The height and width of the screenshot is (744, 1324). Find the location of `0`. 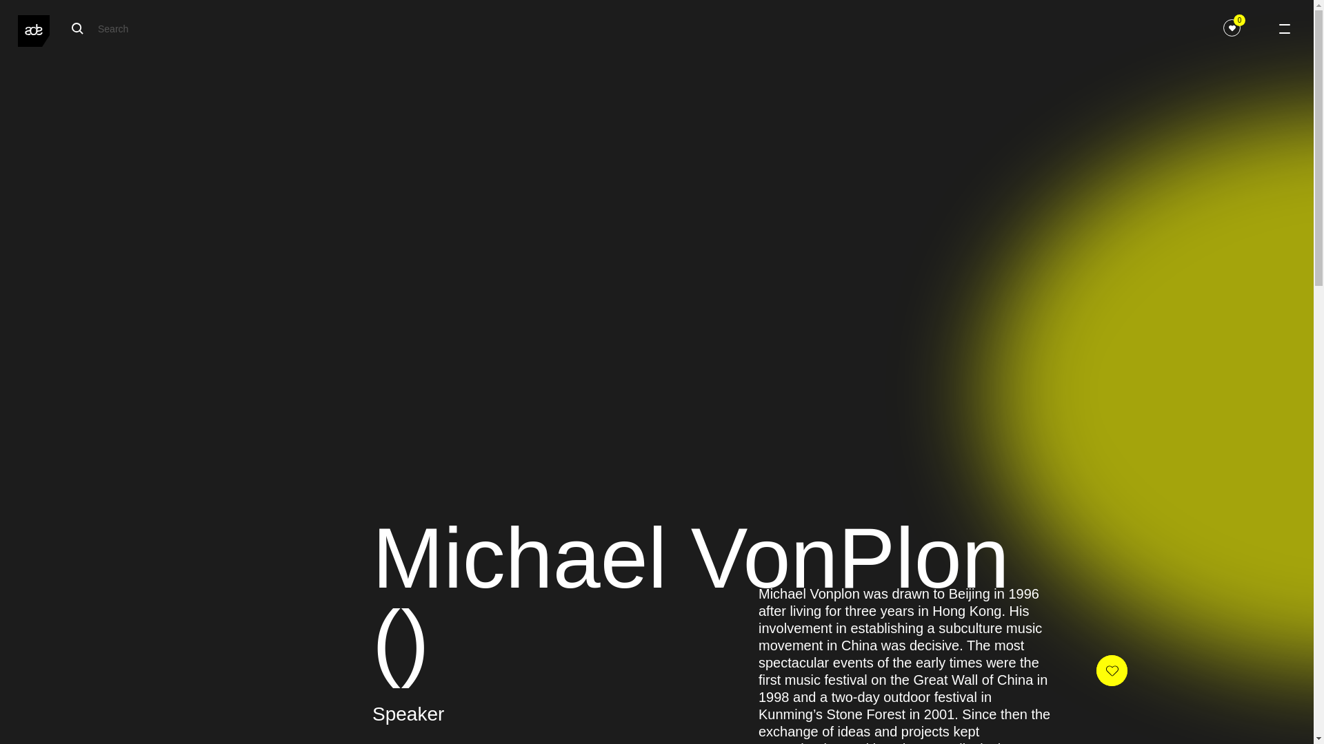

0 is located at coordinates (1232, 28).